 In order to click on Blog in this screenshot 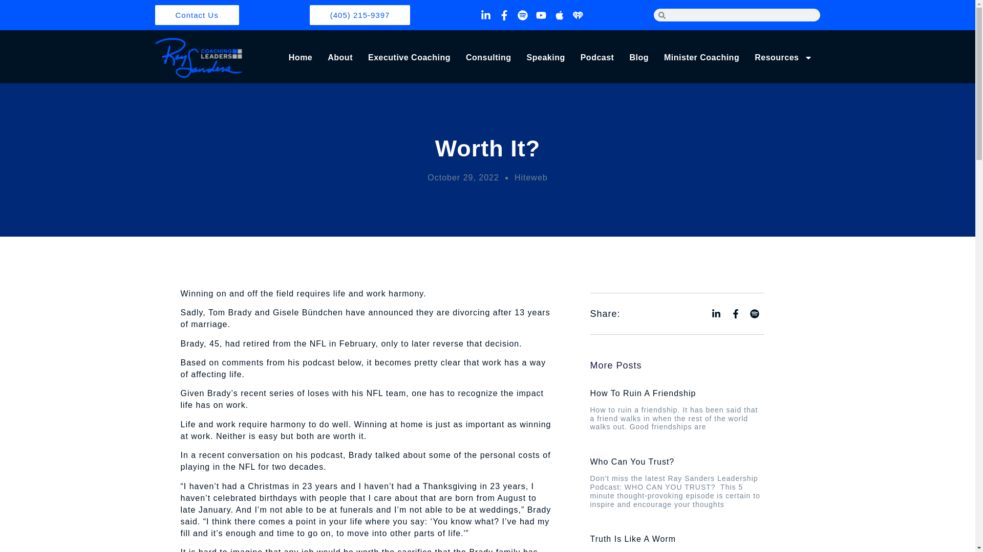, I will do `click(639, 58)`.